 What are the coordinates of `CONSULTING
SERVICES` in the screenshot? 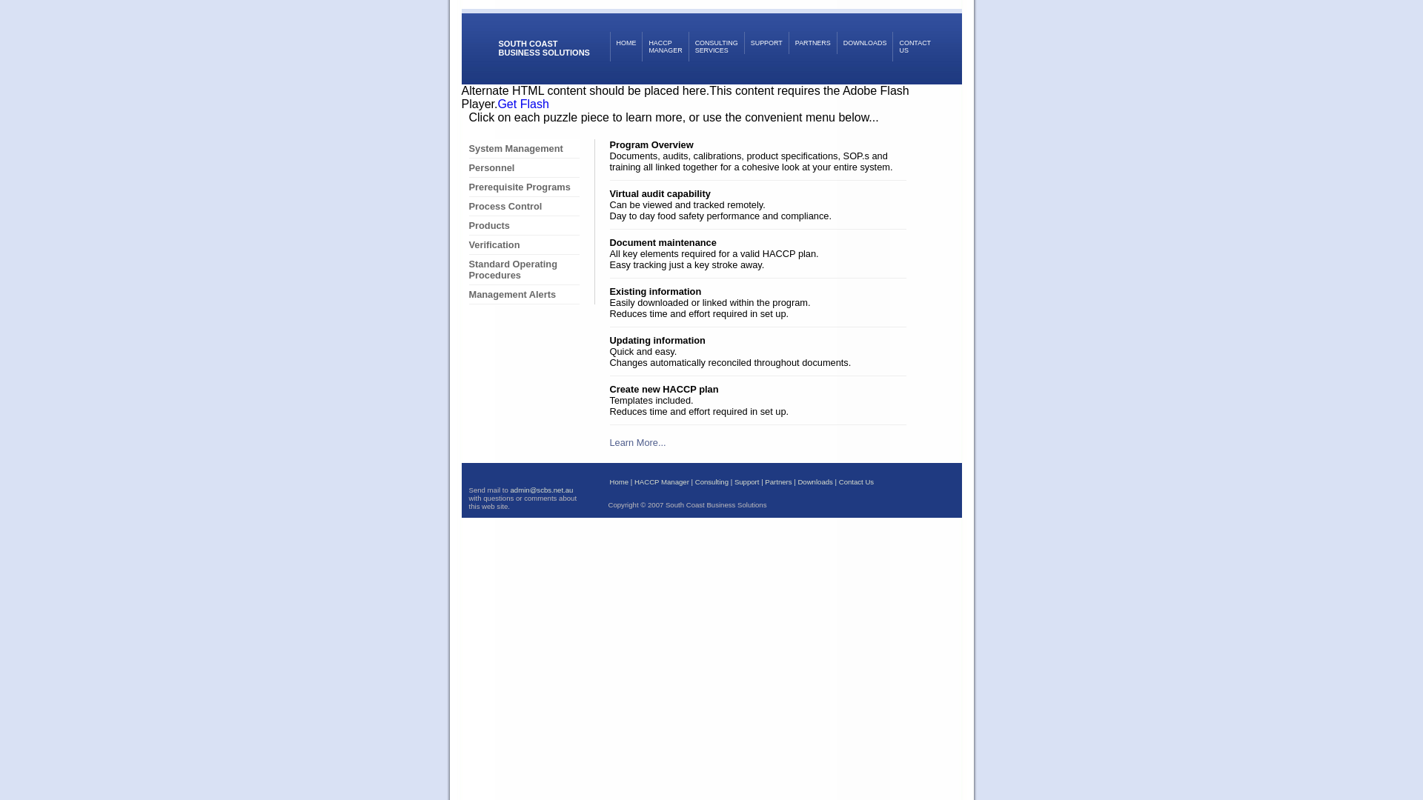 It's located at (716, 47).